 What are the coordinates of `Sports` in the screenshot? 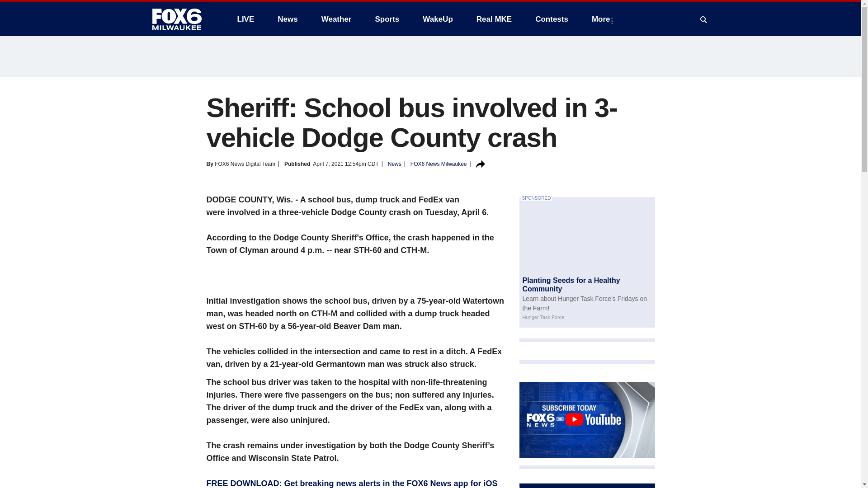 It's located at (387, 19).